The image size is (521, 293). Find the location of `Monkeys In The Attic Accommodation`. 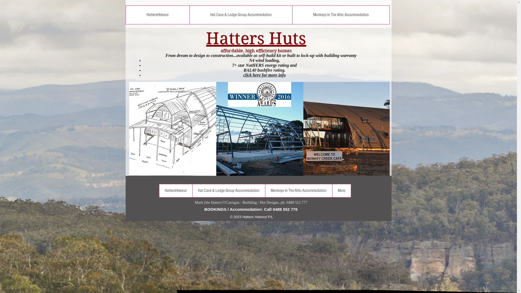

Monkeys In The Attic Accommodation is located at coordinates (341, 15).